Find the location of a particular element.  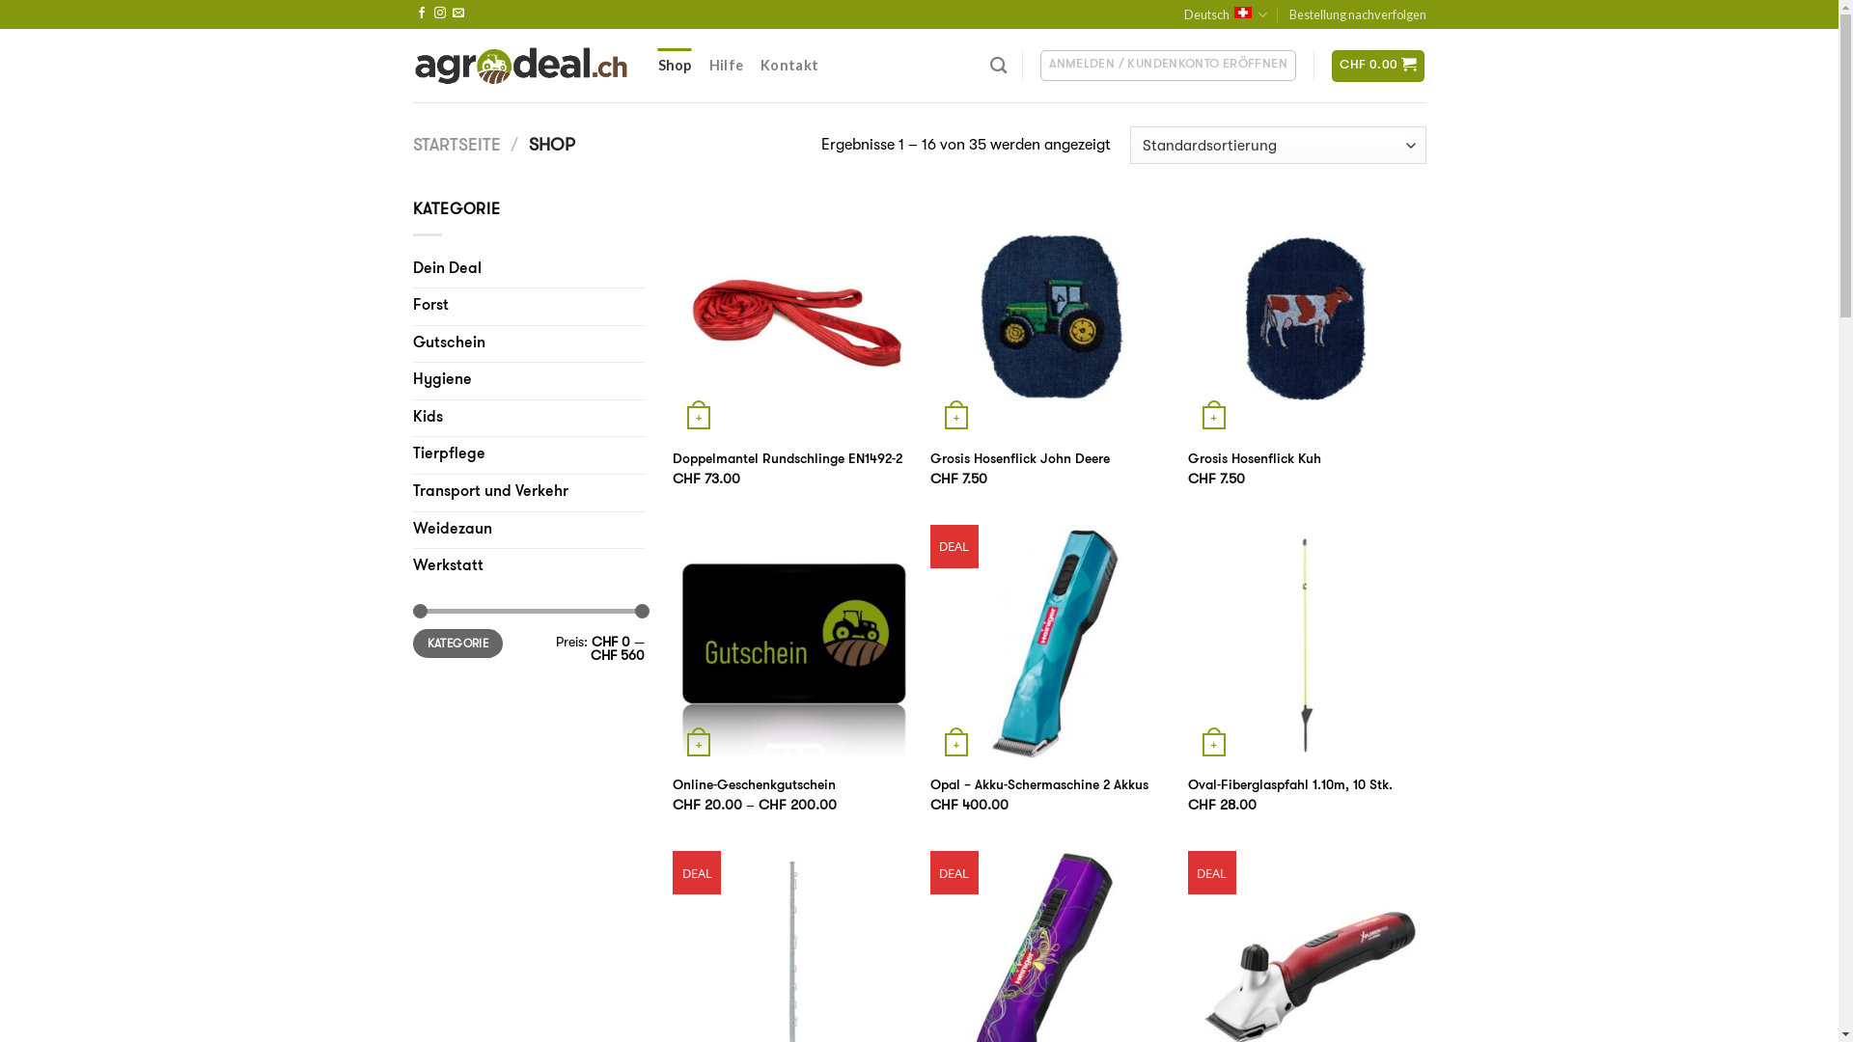

KATEGORIE is located at coordinates (458, 644).